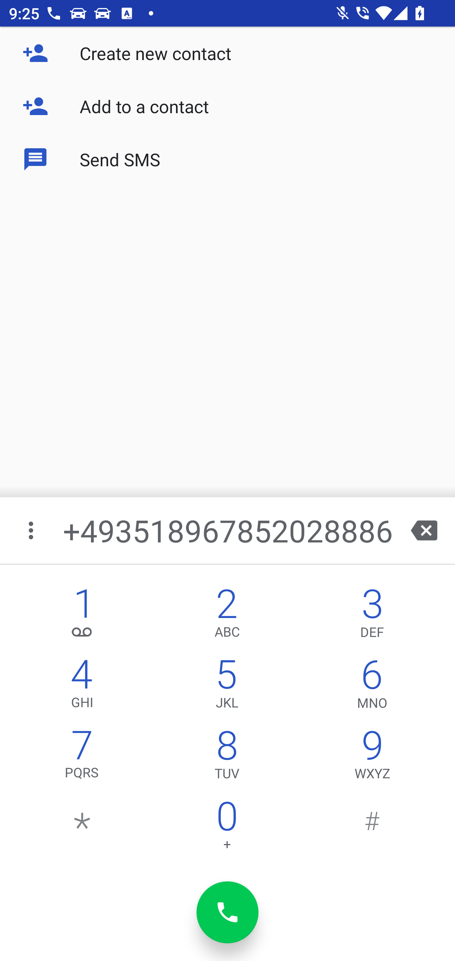 Image resolution: width=455 pixels, height=961 pixels. I want to click on 3,DEF 3 DEF, so click(372, 616).